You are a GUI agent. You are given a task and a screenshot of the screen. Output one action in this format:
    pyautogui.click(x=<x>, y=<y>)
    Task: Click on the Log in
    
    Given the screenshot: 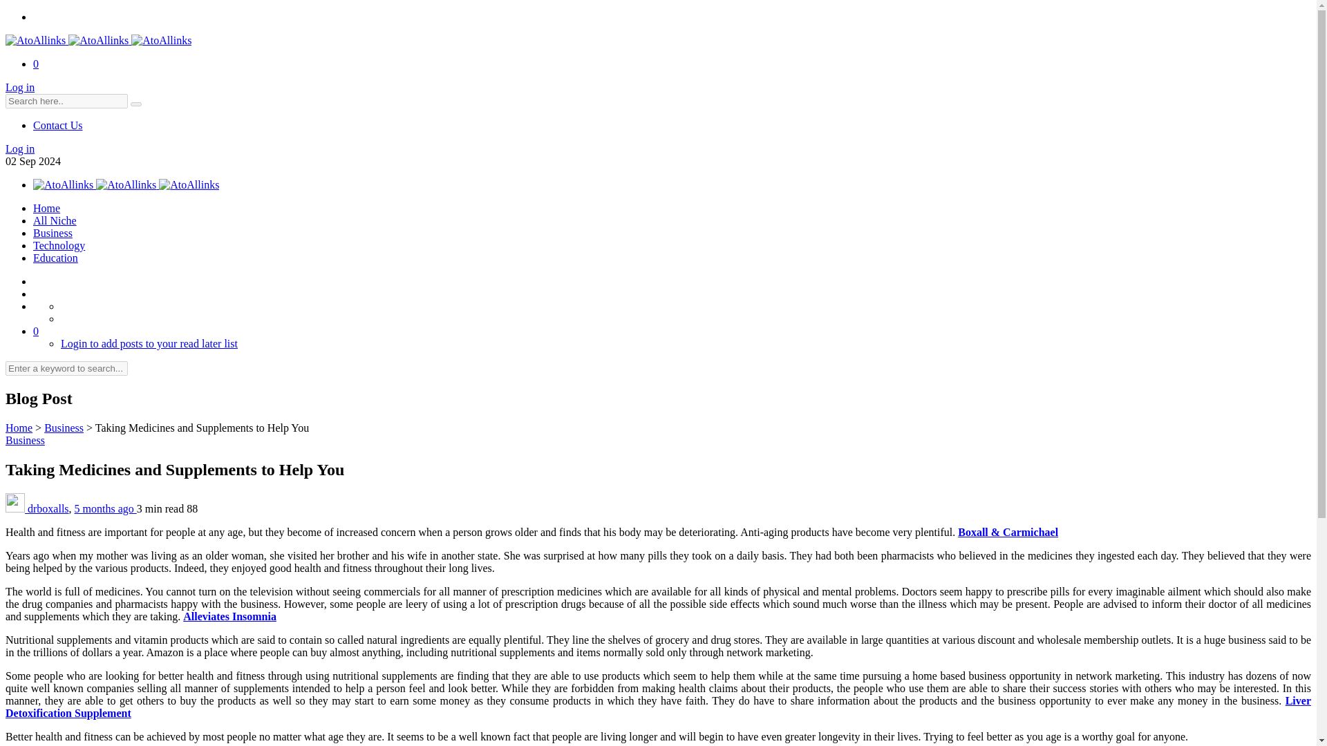 What is the action you would take?
    pyautogui.click(x=19, y=149)
    